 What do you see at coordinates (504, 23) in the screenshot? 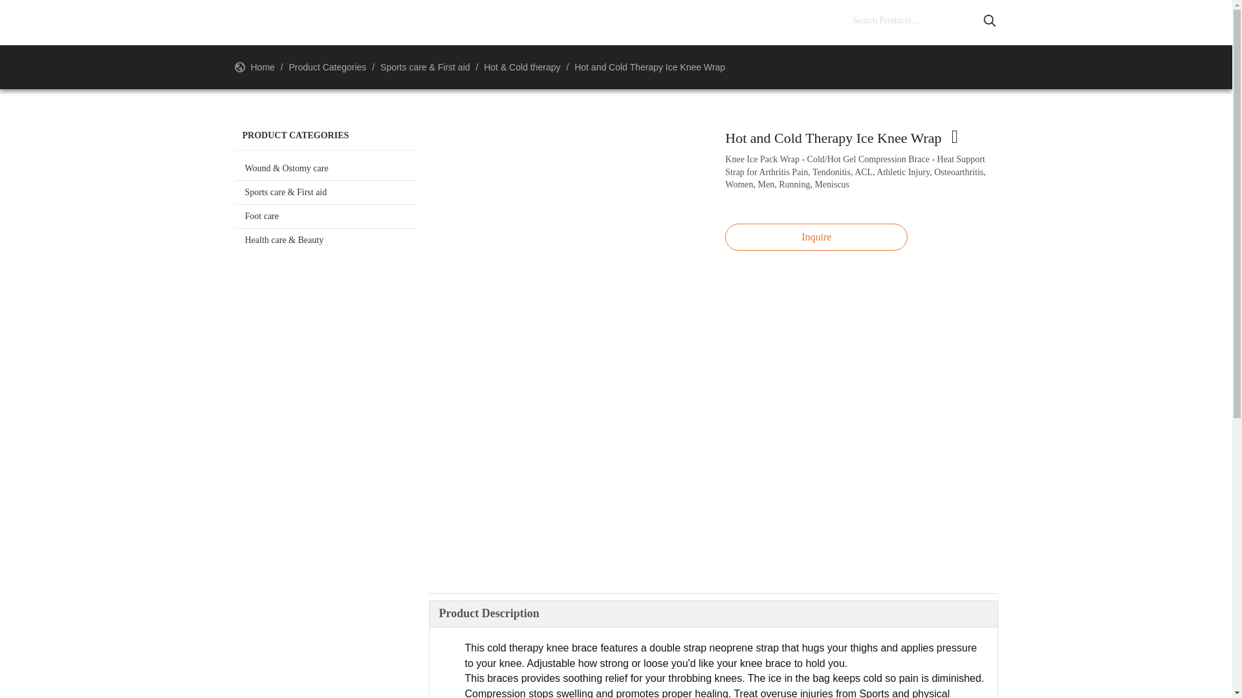
I see `Products` at bounding box center [504, 23].